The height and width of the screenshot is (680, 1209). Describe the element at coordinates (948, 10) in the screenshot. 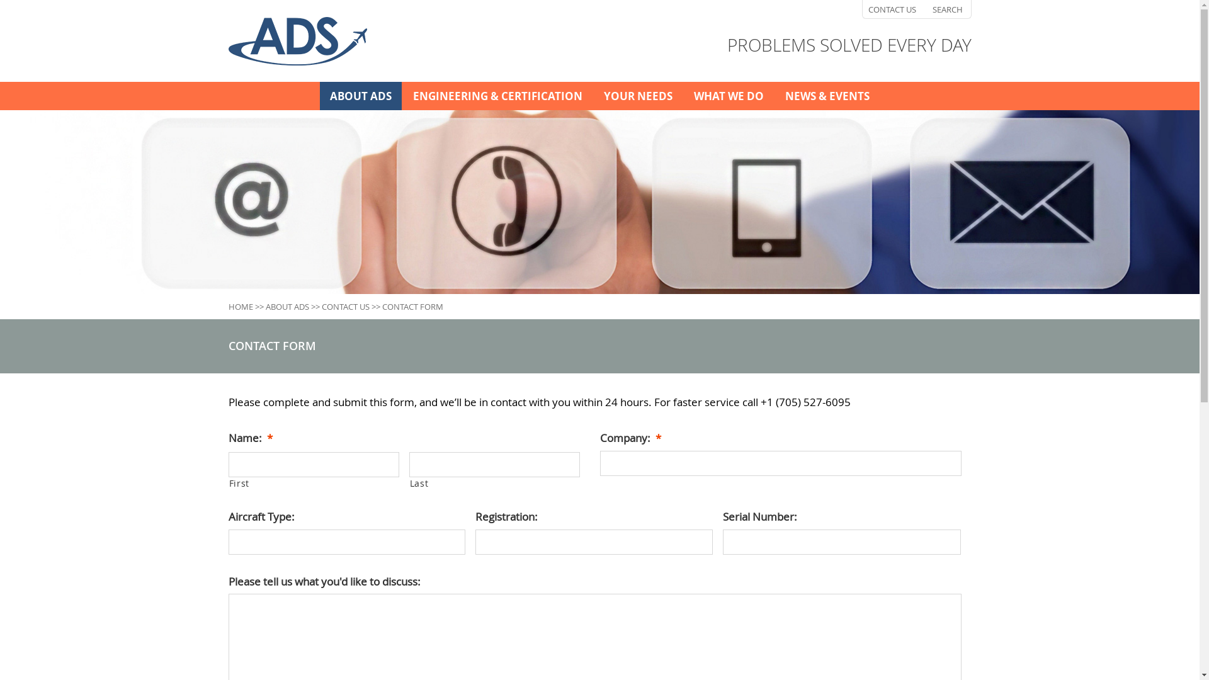

I see `SEARCH` at that location.